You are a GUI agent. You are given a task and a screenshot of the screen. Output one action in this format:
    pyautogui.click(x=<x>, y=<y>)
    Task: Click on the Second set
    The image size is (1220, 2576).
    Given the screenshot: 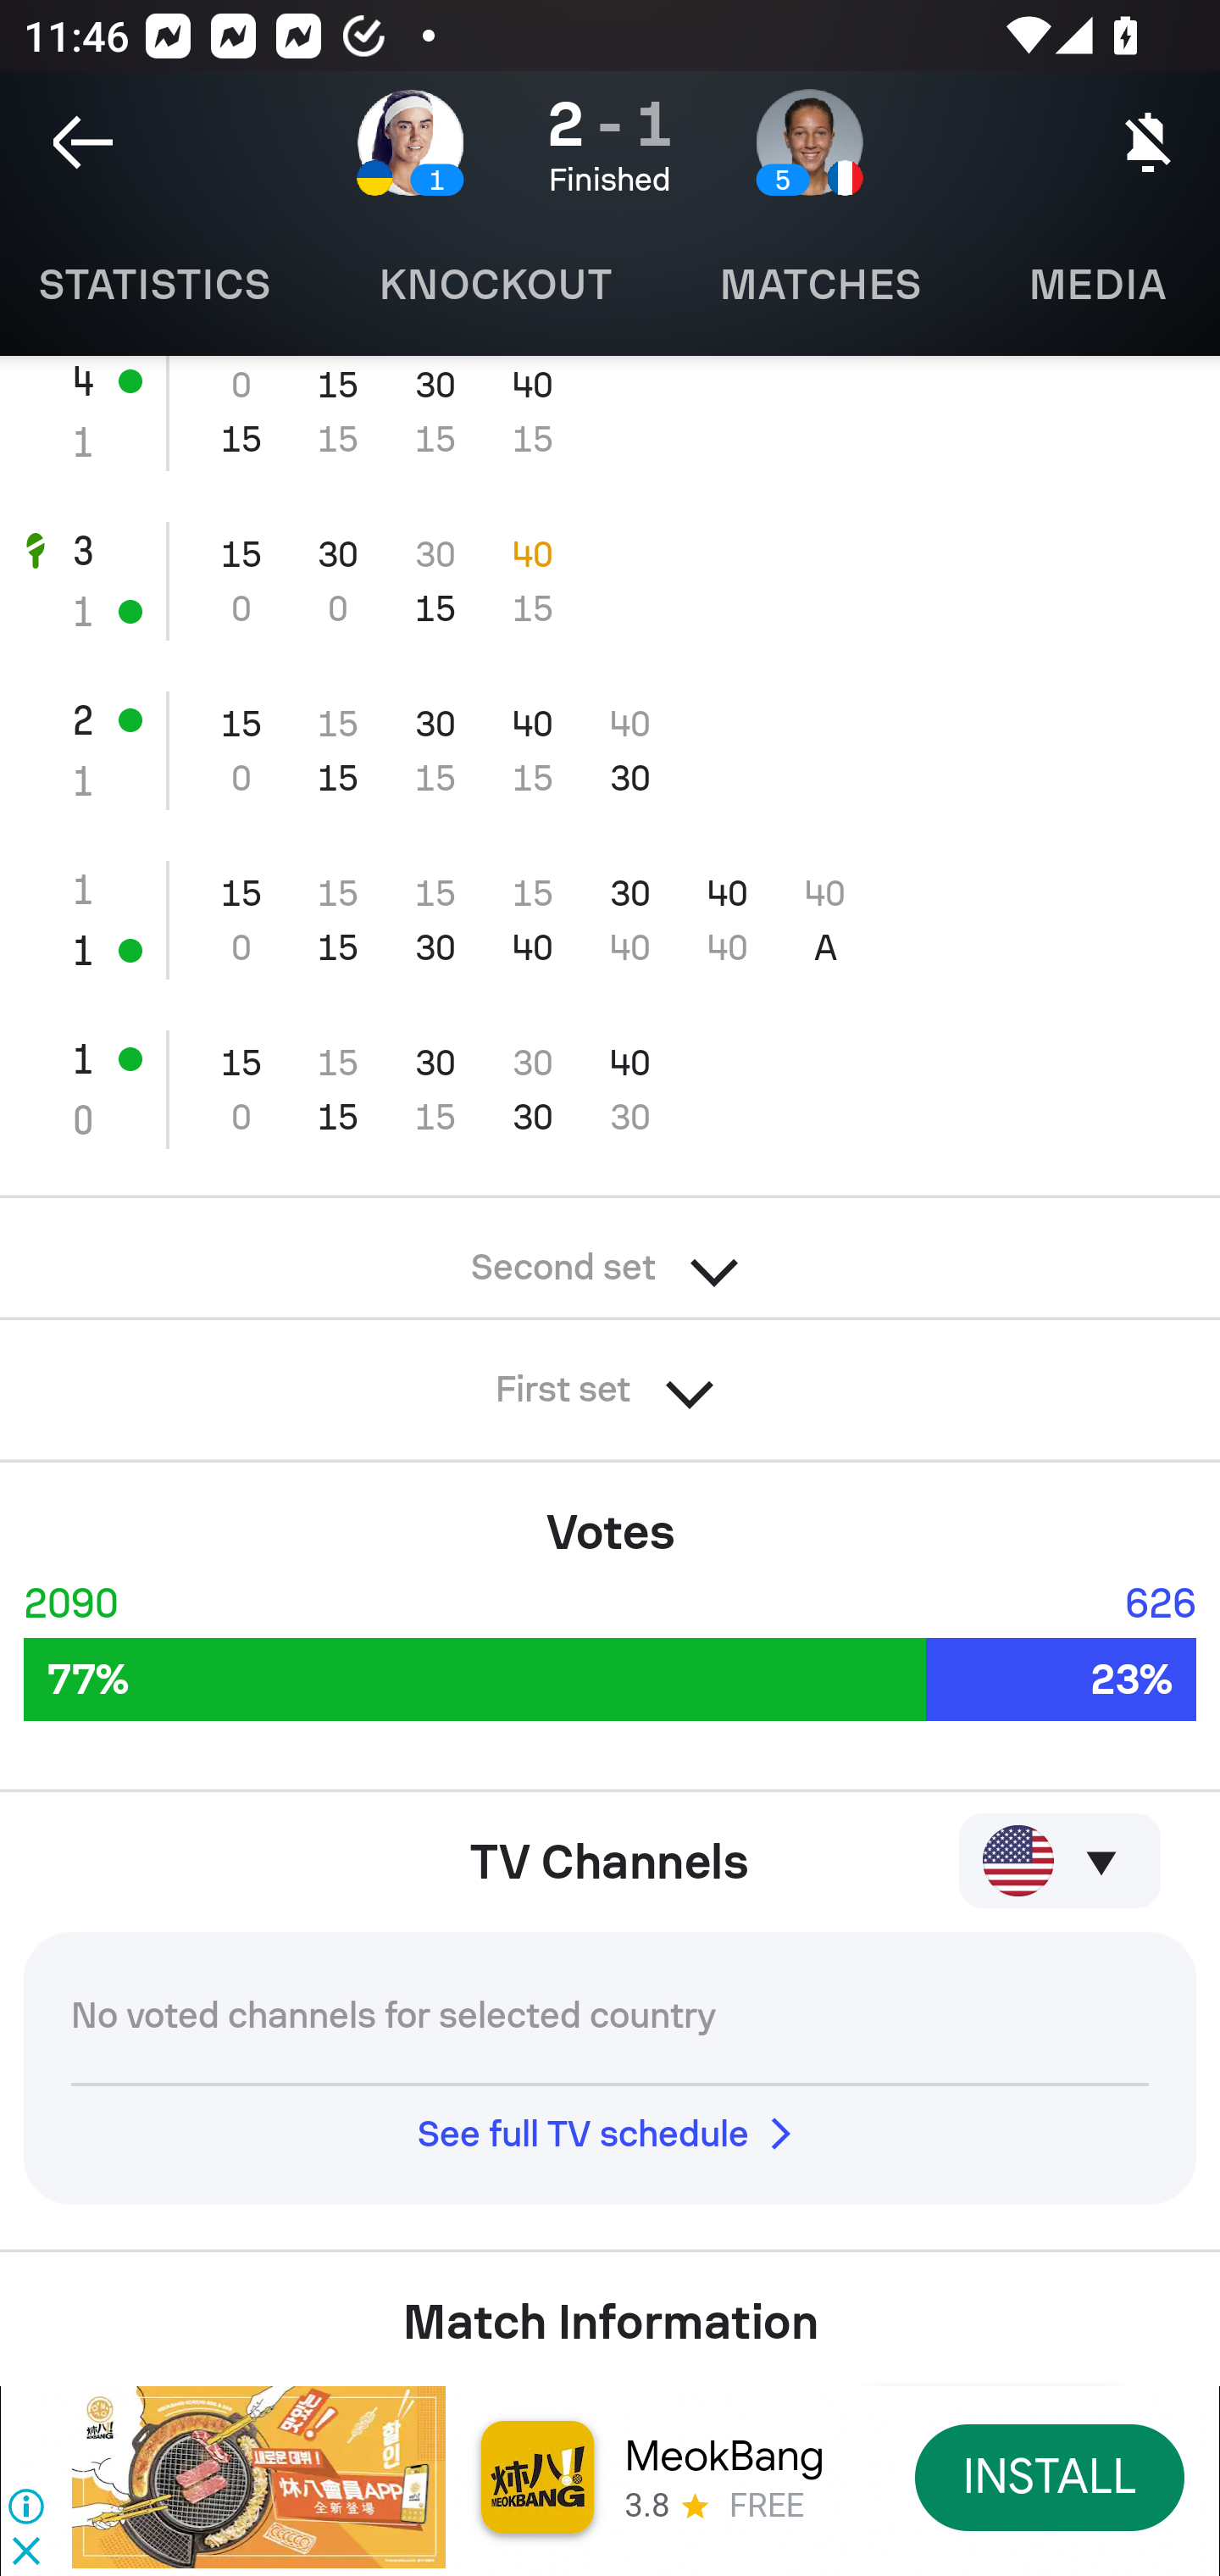 What is the action you would take?
    pyautogui.click(x=610, y=1257)
    